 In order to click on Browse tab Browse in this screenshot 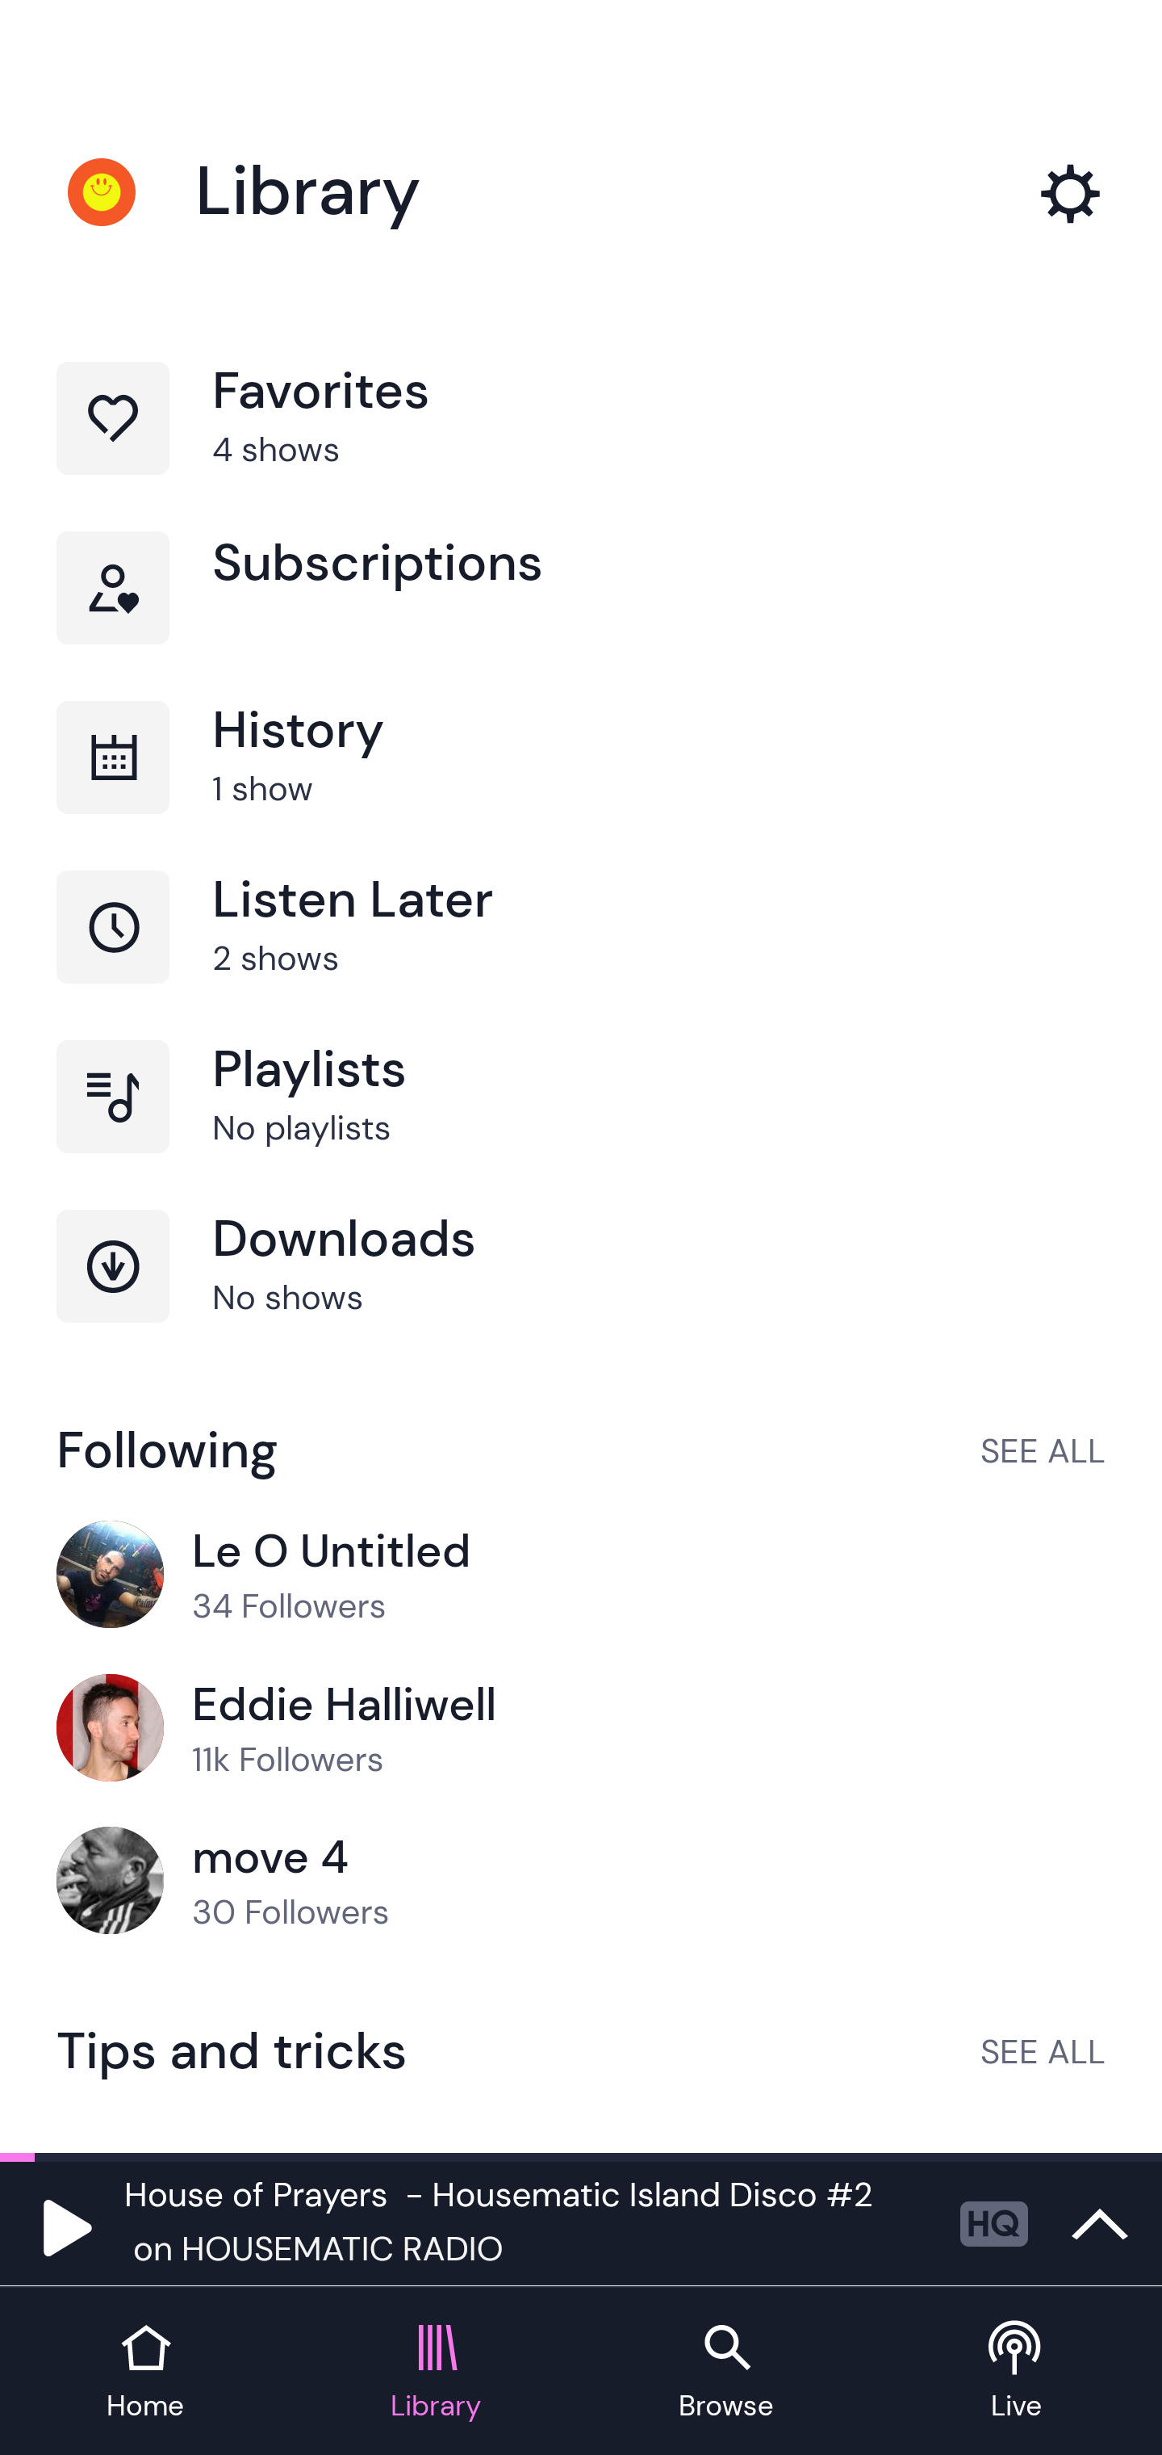, I will do `click(726, 2373)`.